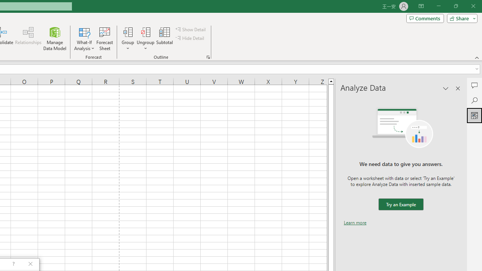 Image resolution: width=482 pixels, height=271 pixels. I want to click on Close pane, so click(458, 88).